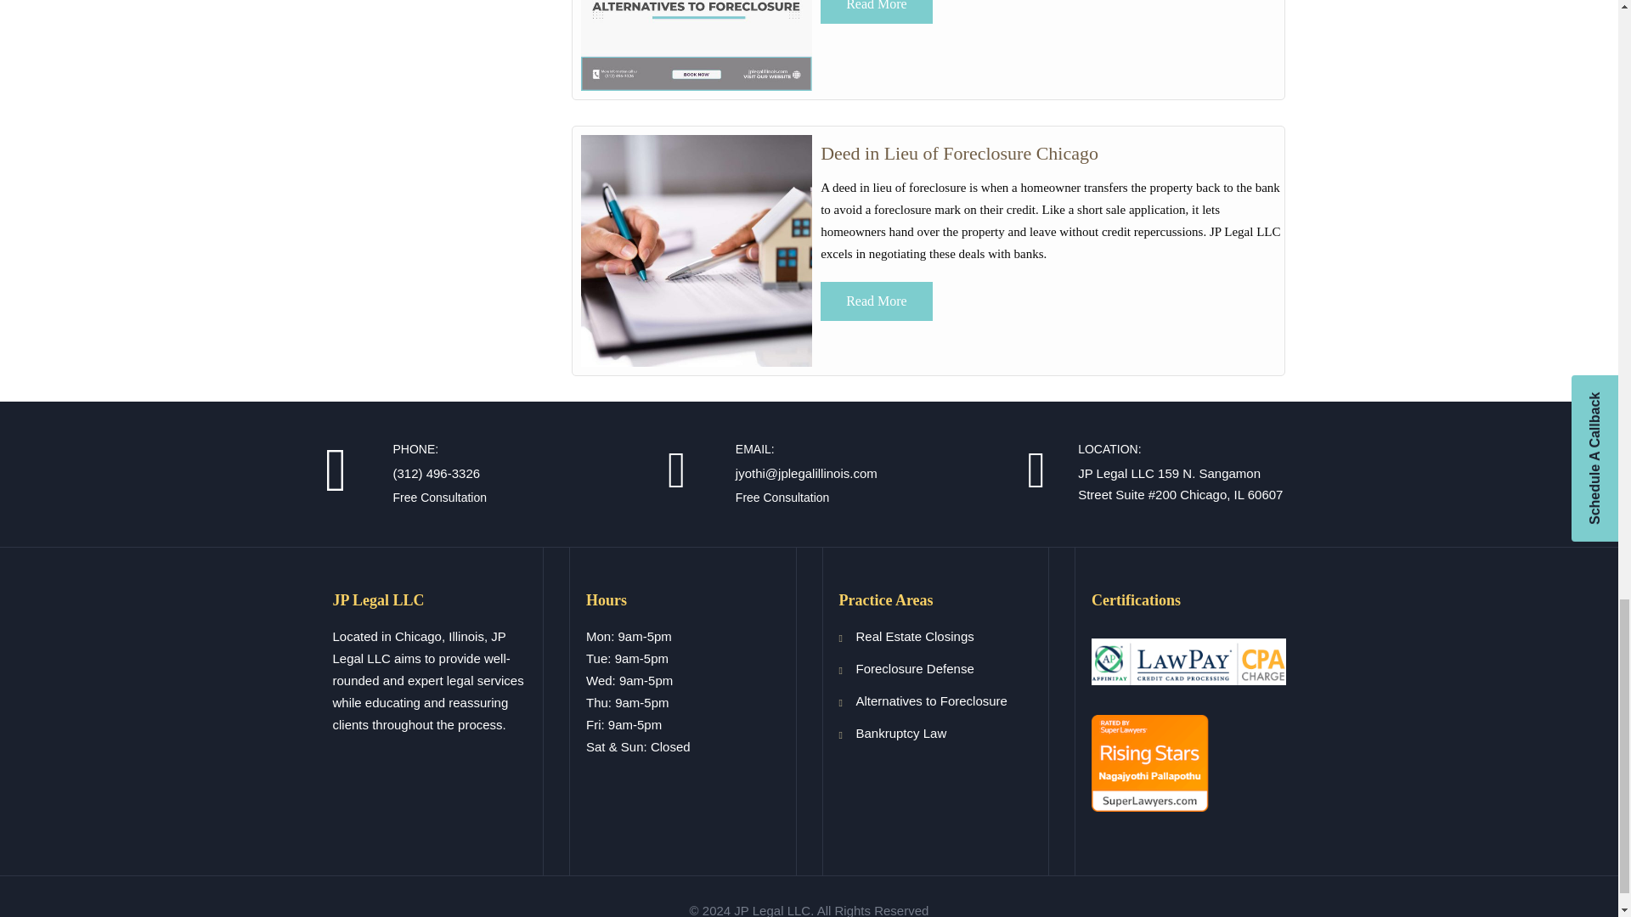  I want to click on Real Estate Closings, so click(915, 636).